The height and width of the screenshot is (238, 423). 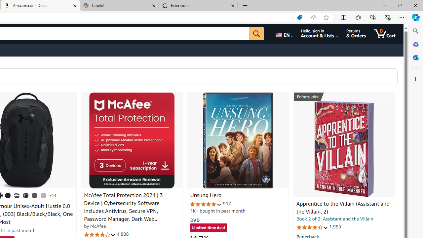 I want to click on Copilot, so click(x=119, y=6).